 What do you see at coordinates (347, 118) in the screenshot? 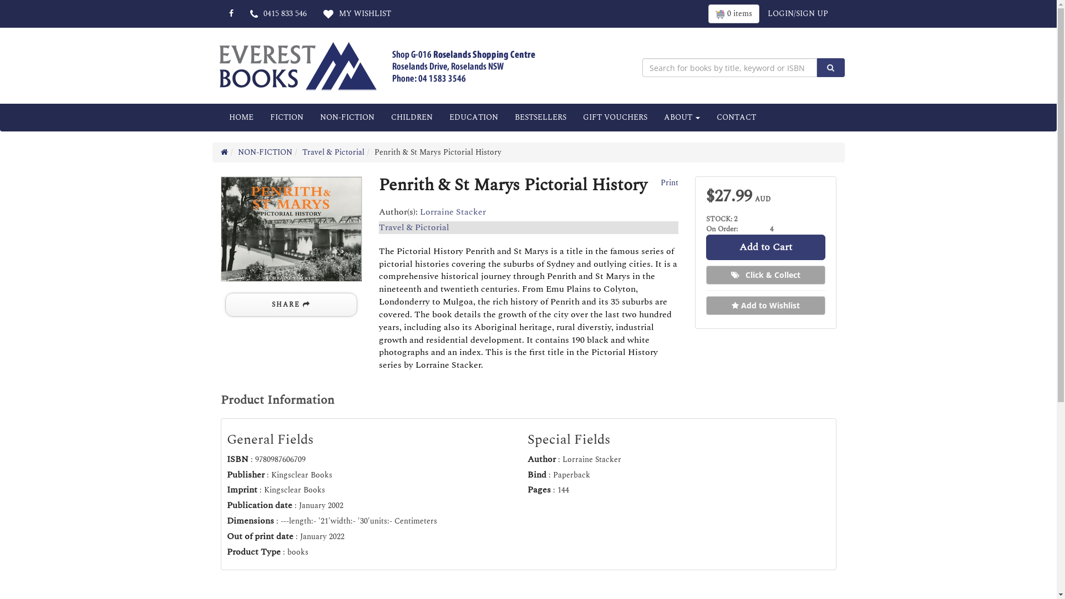
I see `NON-FICTION` at bounding box center [347, 118].